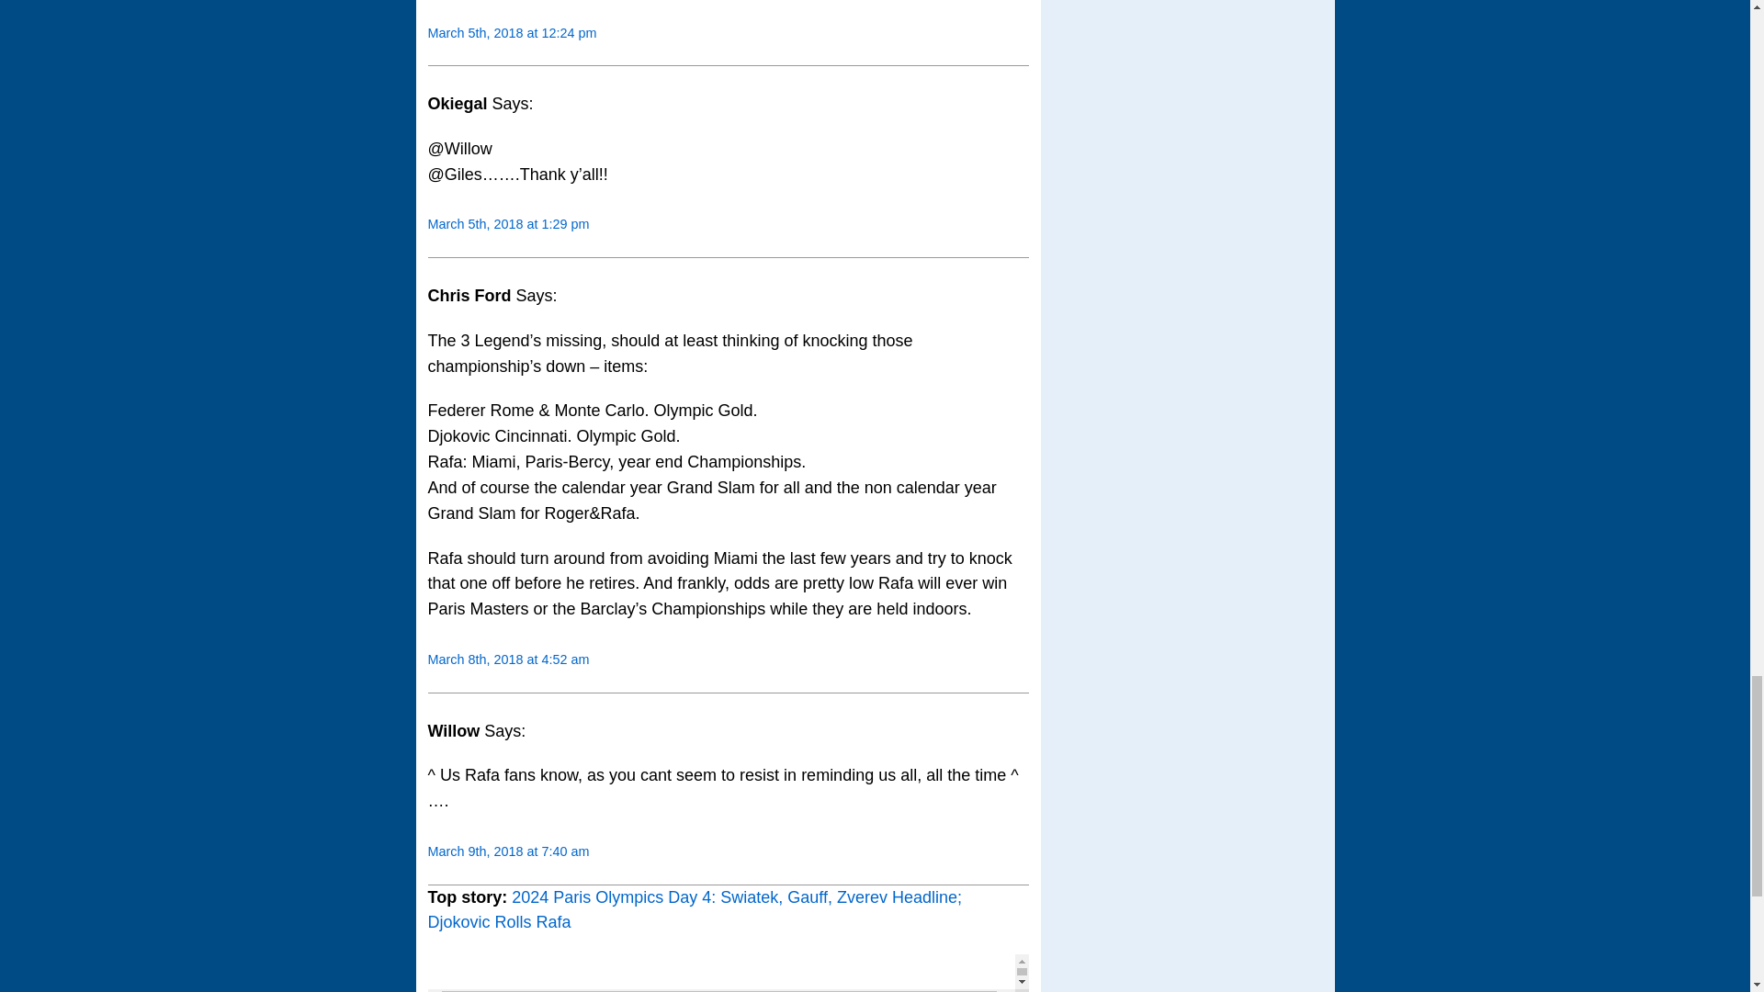 The image size is (1764, 992). Describe the element at coordinates (509, 851) in the screenshot. I see `March 9th, 2018 at 7:40 am` at that location.